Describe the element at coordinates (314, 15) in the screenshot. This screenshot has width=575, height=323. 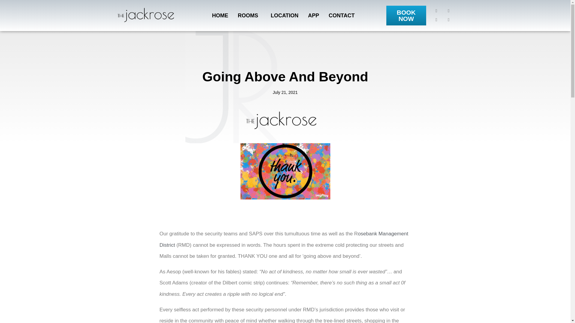
I see `APP` at that location.